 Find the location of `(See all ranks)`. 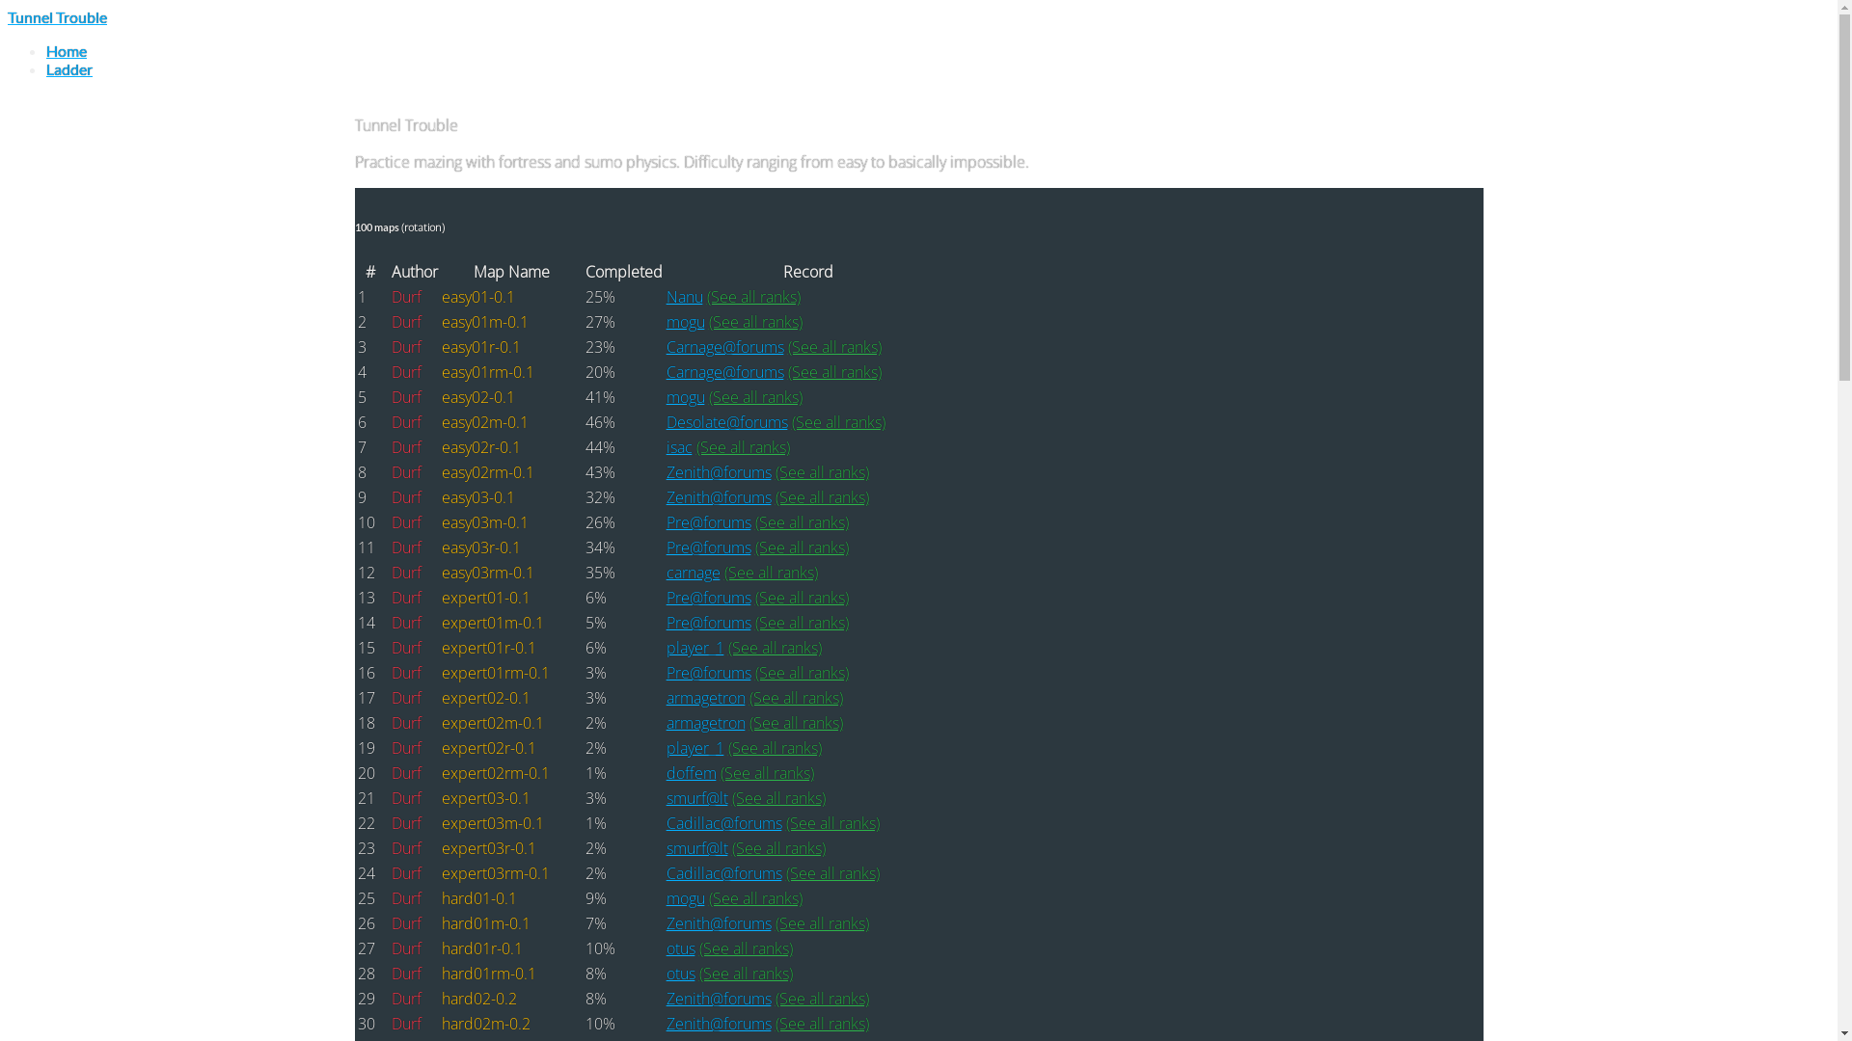

(See all ranks) is located at coordinates (774, 748).